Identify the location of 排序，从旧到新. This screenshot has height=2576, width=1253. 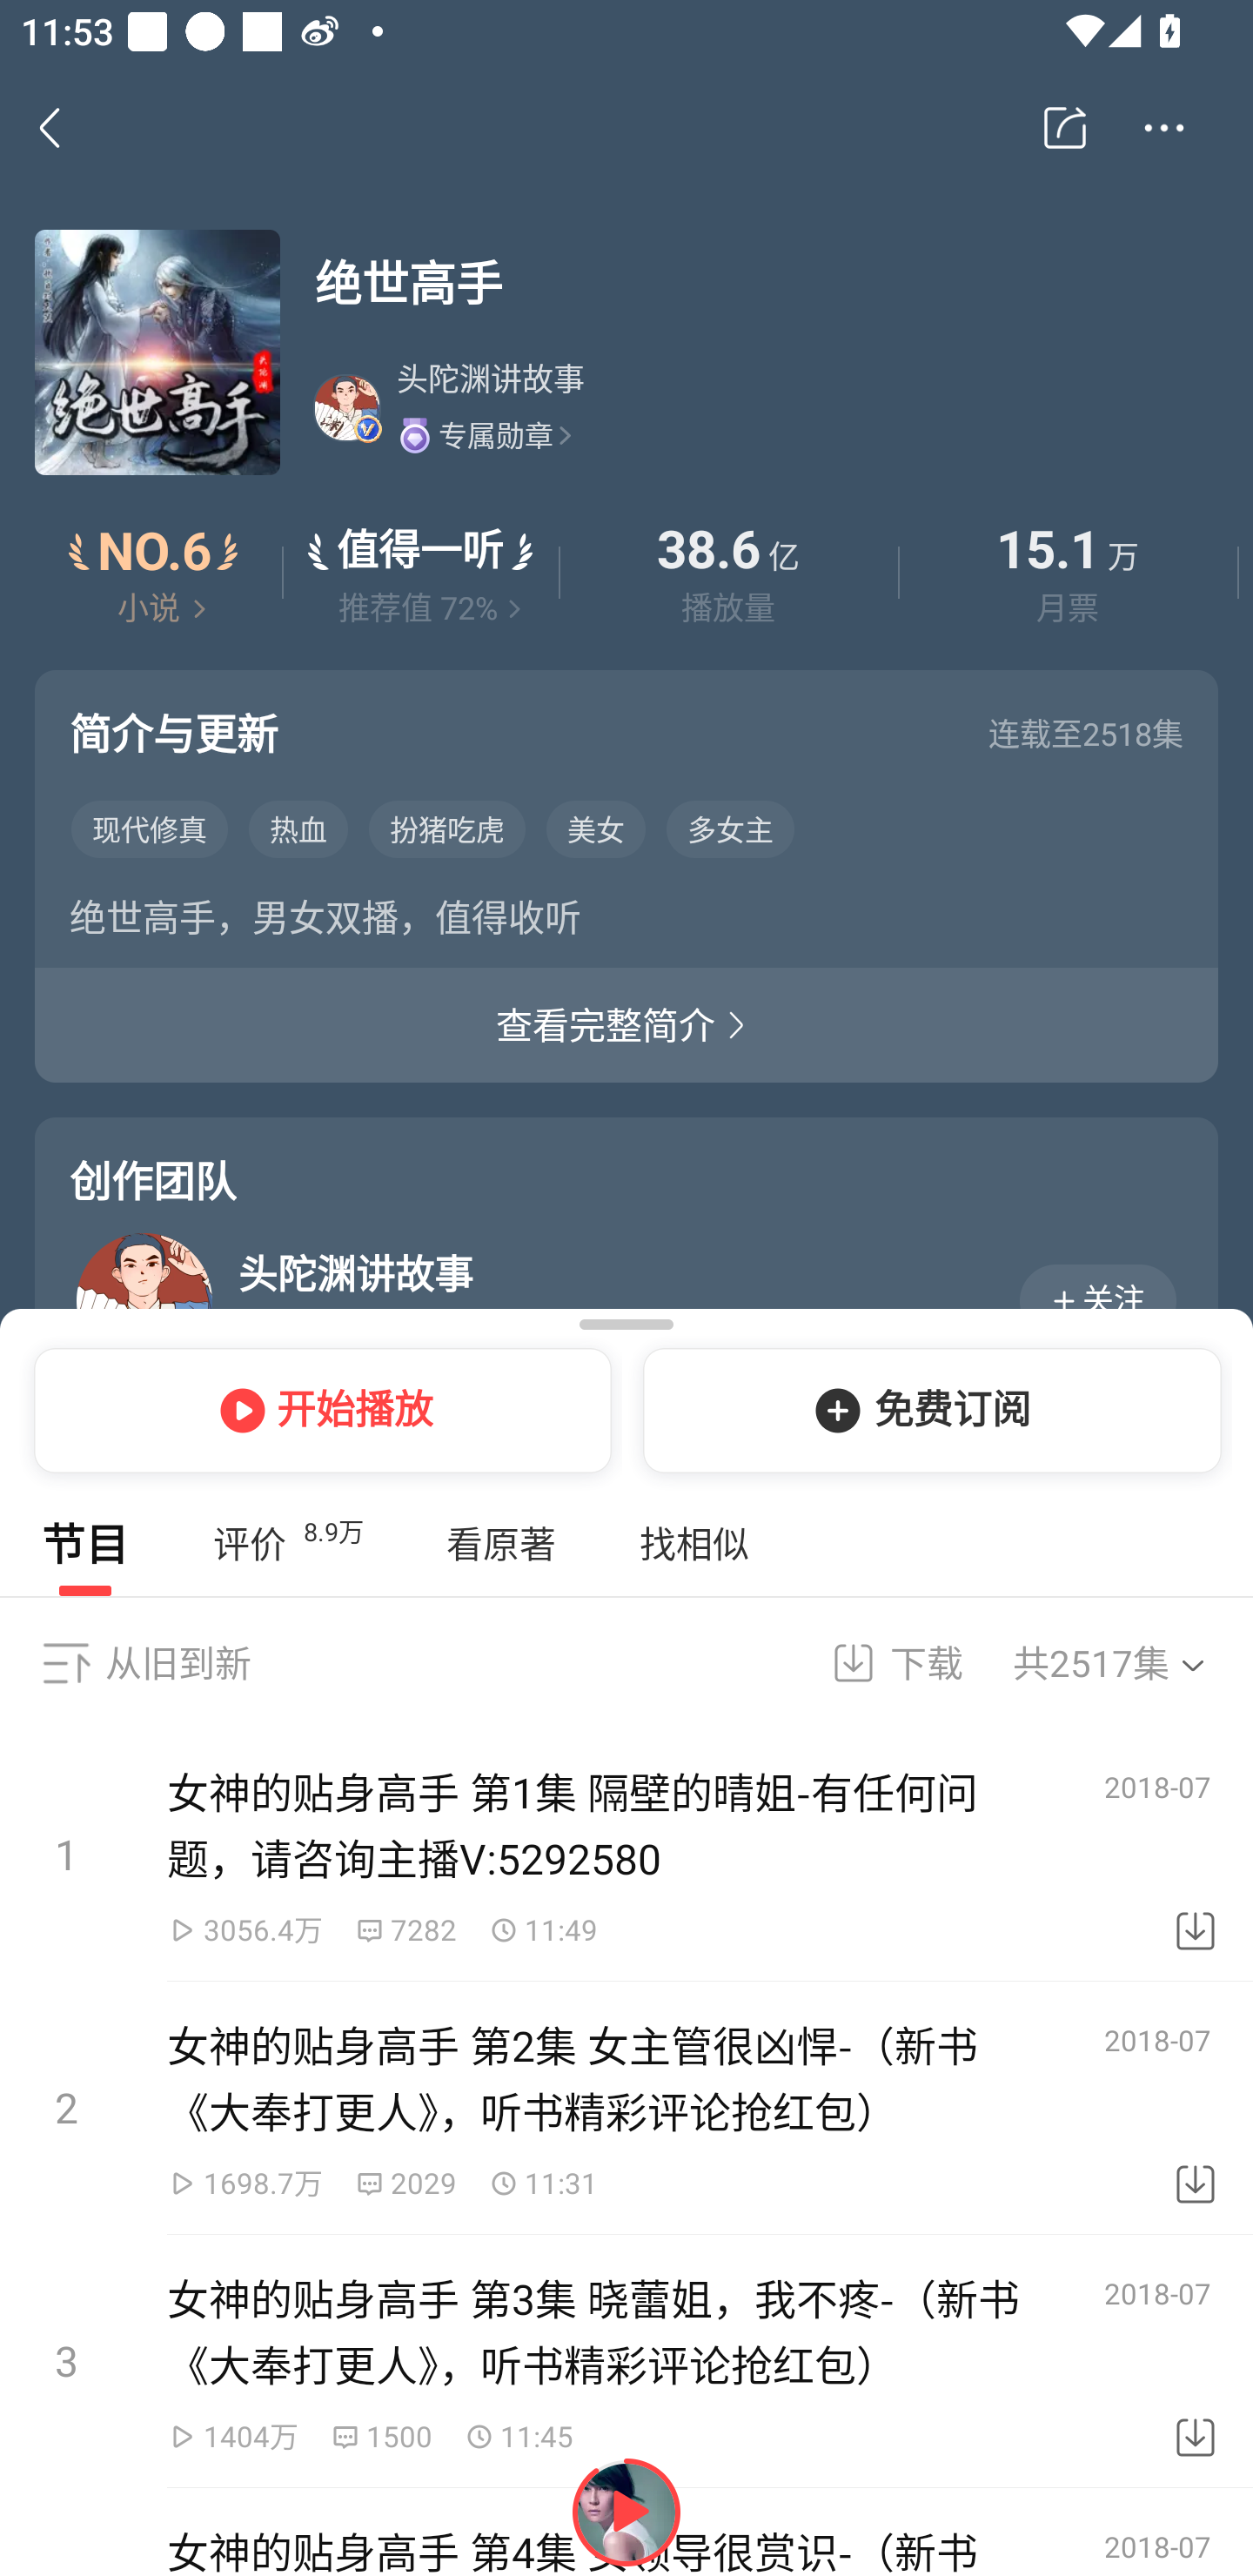
(66, 1662).